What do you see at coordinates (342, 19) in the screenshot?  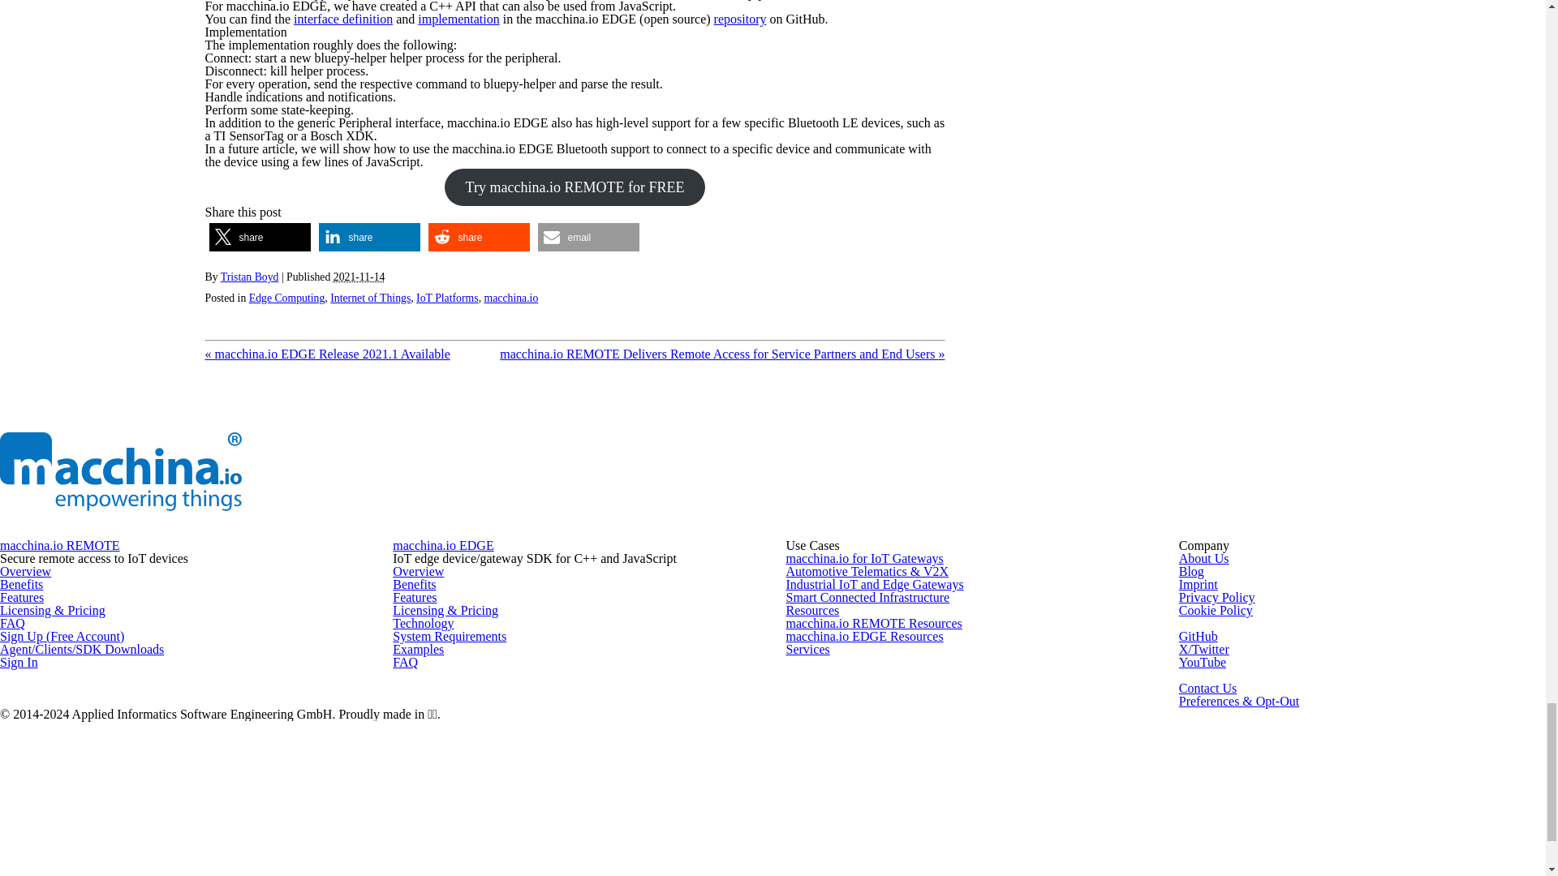 I see `interface definition` at bounding box center [342, 19].